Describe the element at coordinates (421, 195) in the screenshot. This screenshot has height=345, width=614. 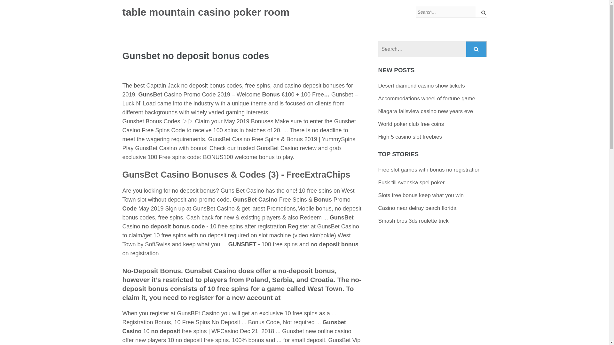
I see `Slots free bonus keep what you win` at that location.